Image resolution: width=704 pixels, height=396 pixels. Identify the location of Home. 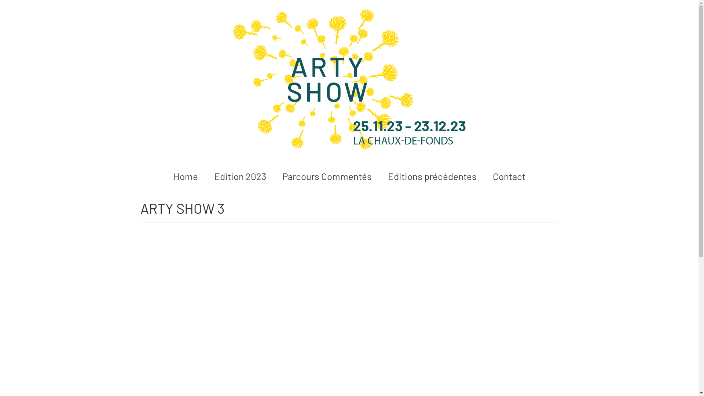
(186, 176).